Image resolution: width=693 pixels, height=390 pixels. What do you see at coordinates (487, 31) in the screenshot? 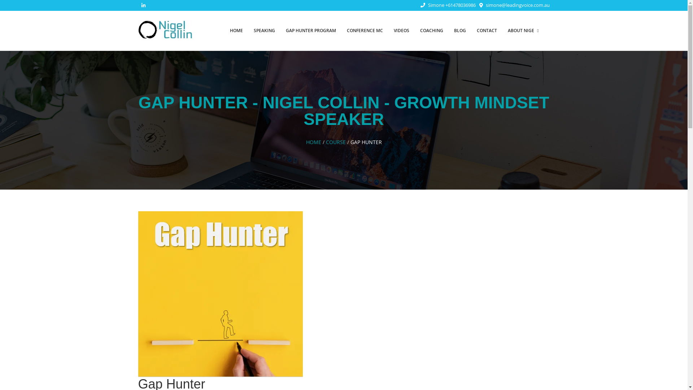
I see `CONTACT` at bounding box center [487, 31].